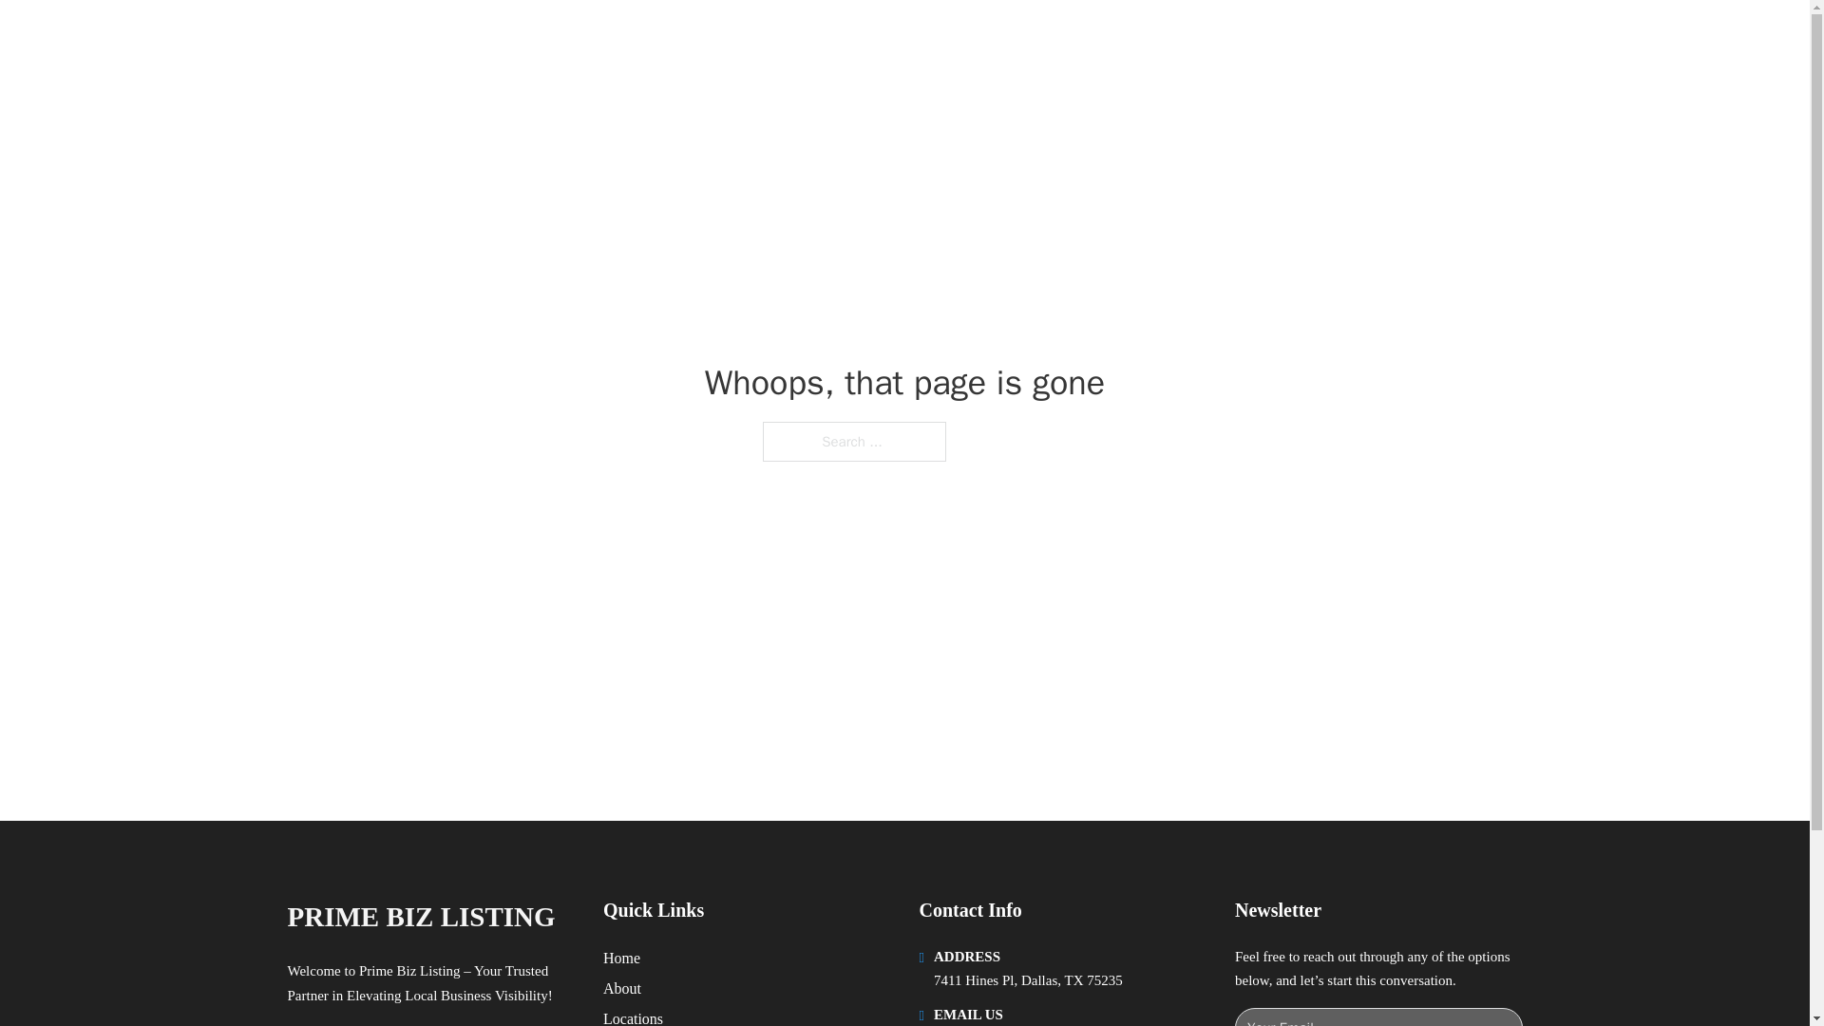  I want to click on About, so click(622, 988).